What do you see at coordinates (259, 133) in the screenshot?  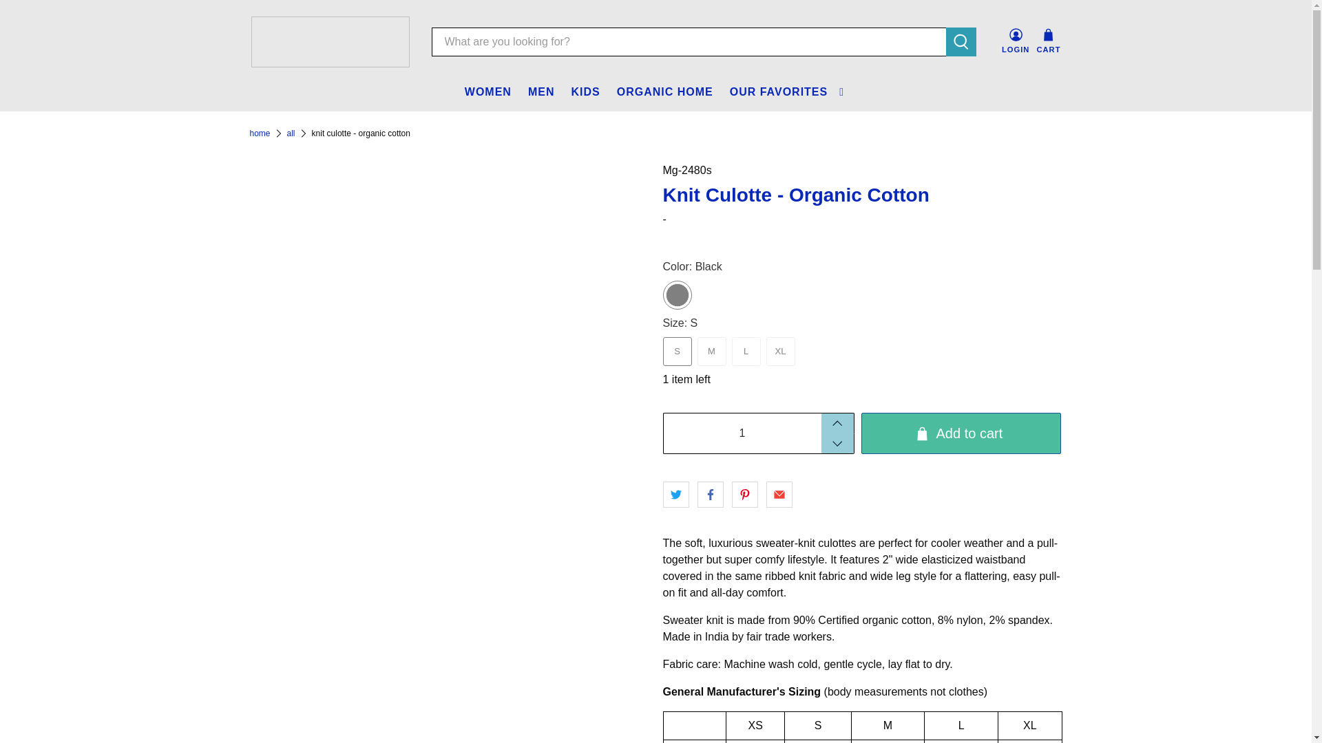 I see `Natural Clothing Company` at bounding box center [259, 133].